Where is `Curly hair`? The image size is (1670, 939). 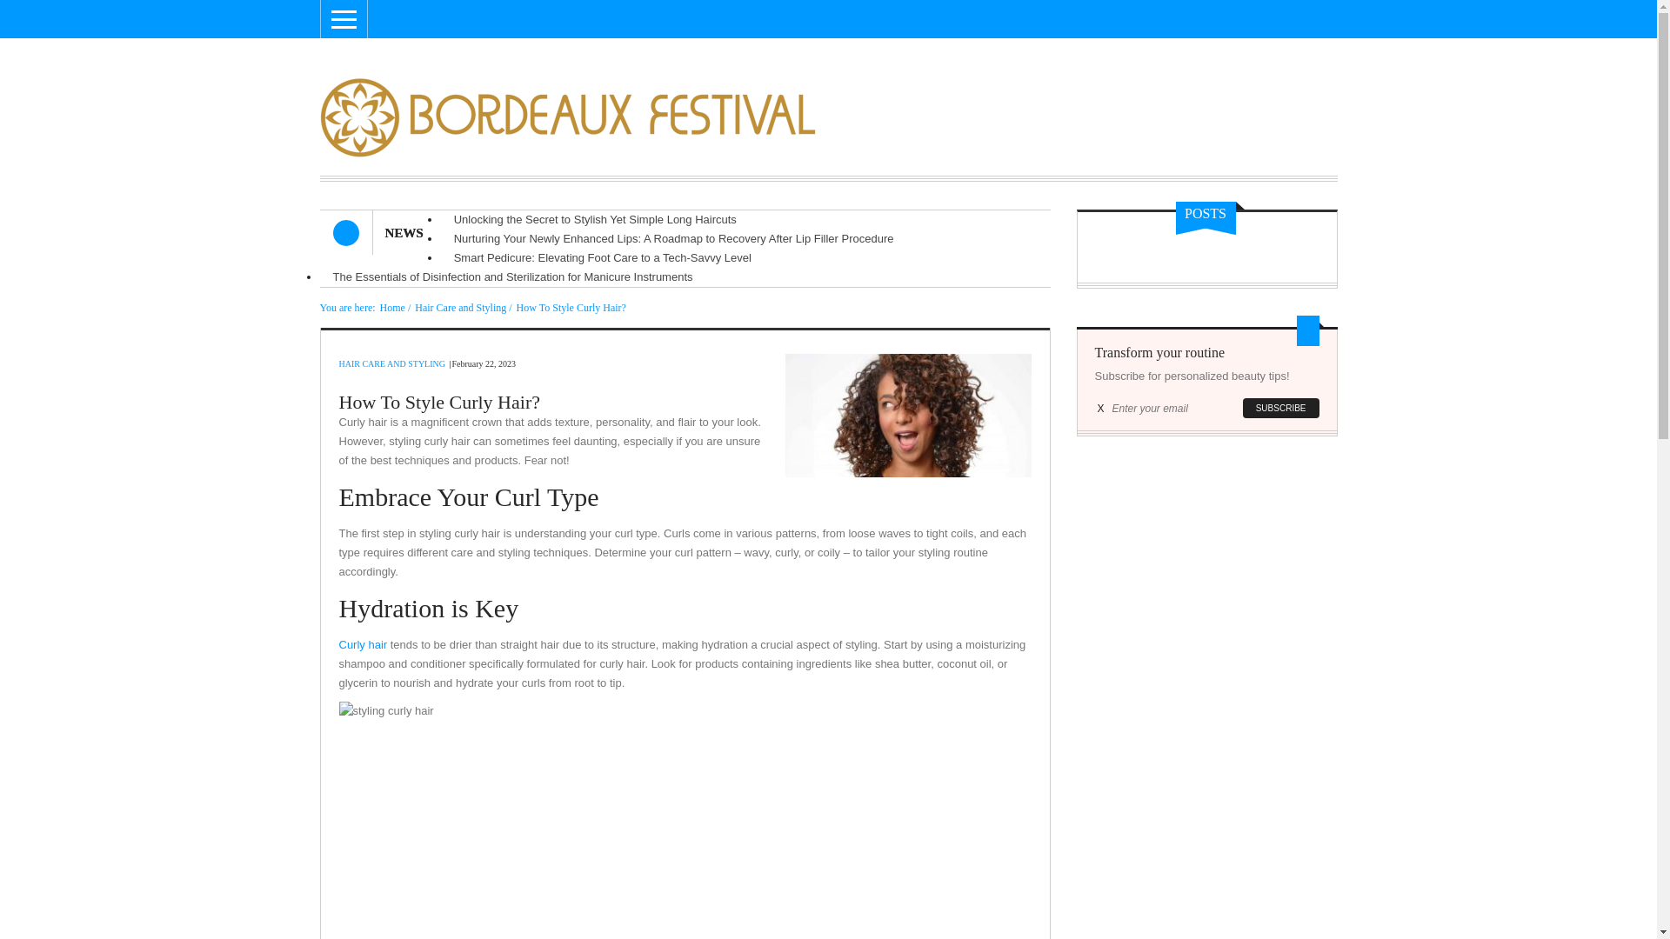
Curly hair is located at coordinates (363, 645).